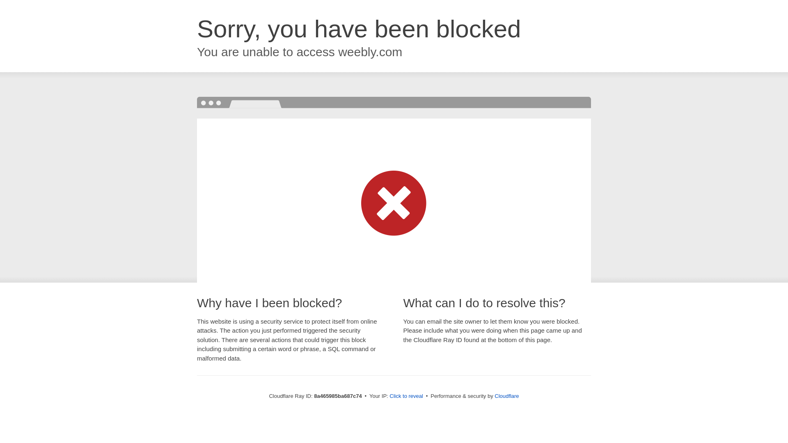 The height and width of the screenshot is (443, 788). Describe the element at coordinates (506, 396) in the screenshot. I see `Cloudflare` at that location.